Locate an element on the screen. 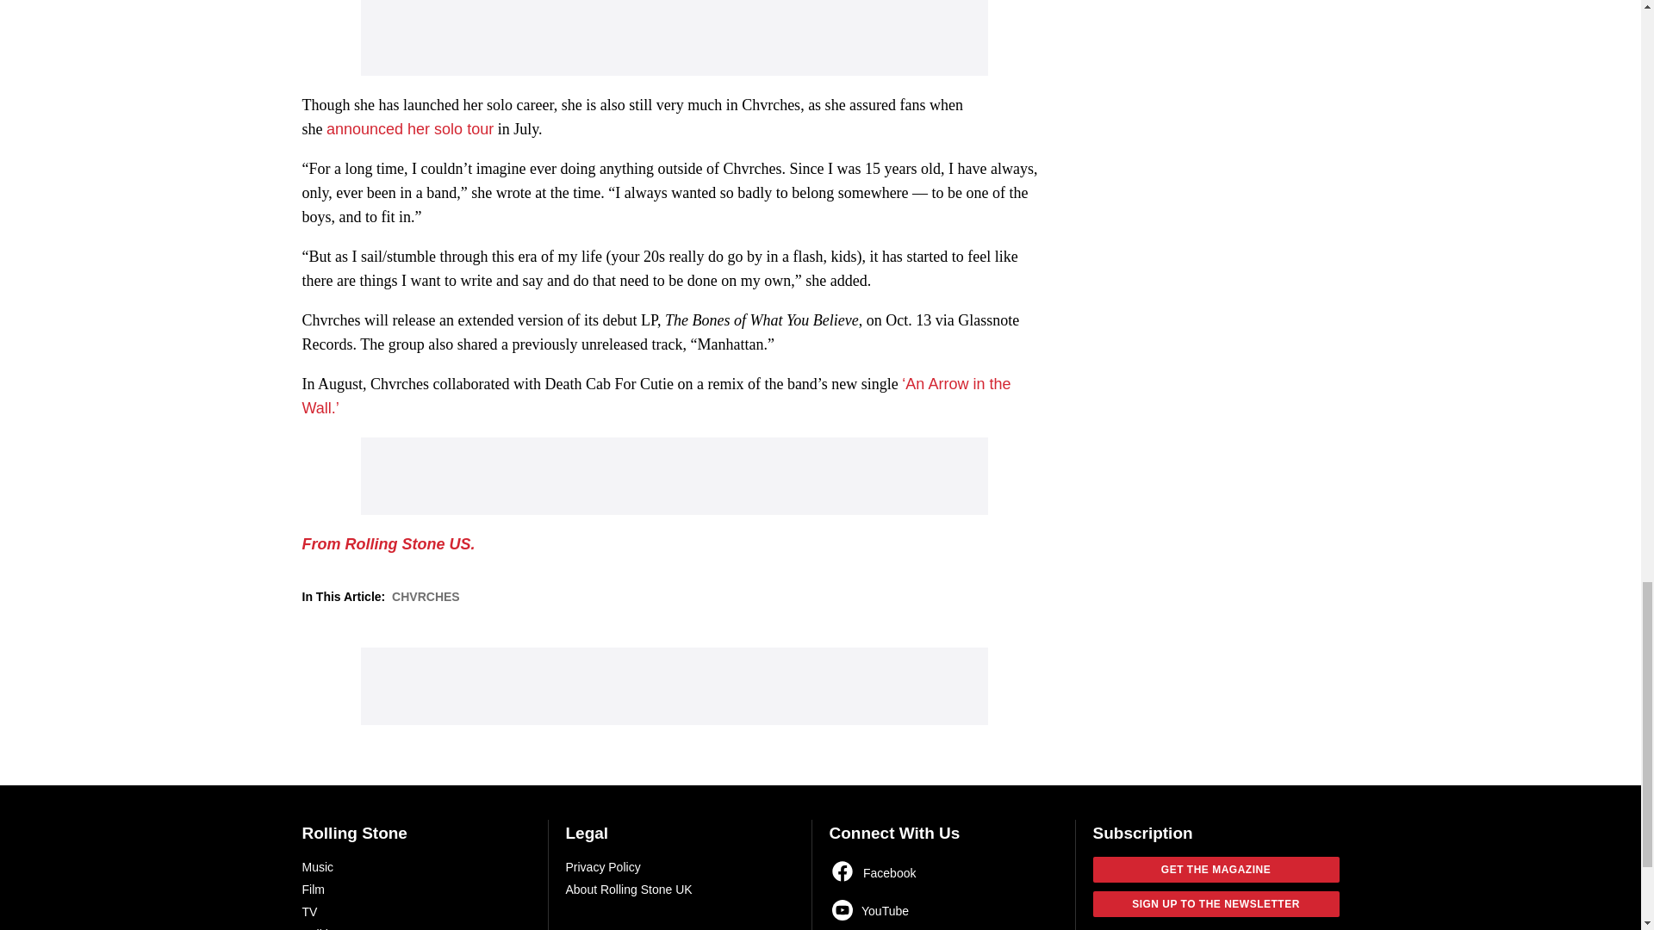  3rd party ad content is located at coordinates (674, 475).